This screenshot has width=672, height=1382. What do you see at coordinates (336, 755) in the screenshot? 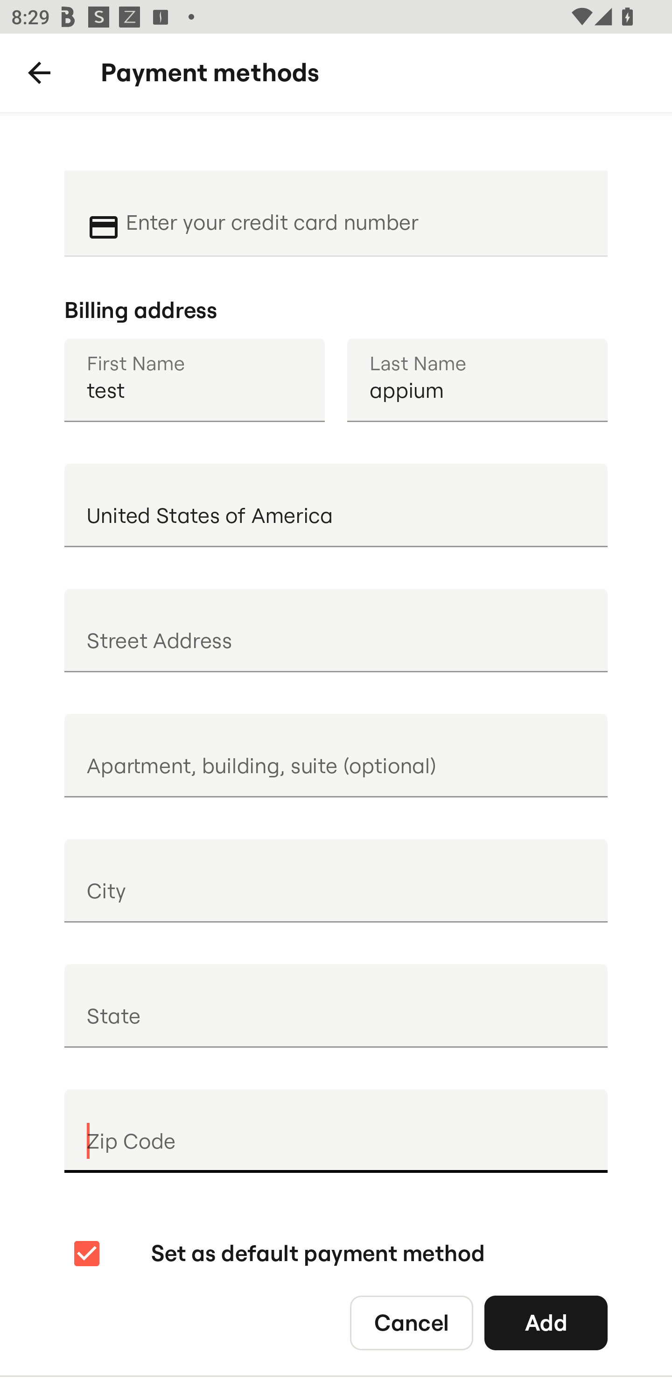
I see `Apartment, building, suite (optional)` at bounding box center [336, 755].